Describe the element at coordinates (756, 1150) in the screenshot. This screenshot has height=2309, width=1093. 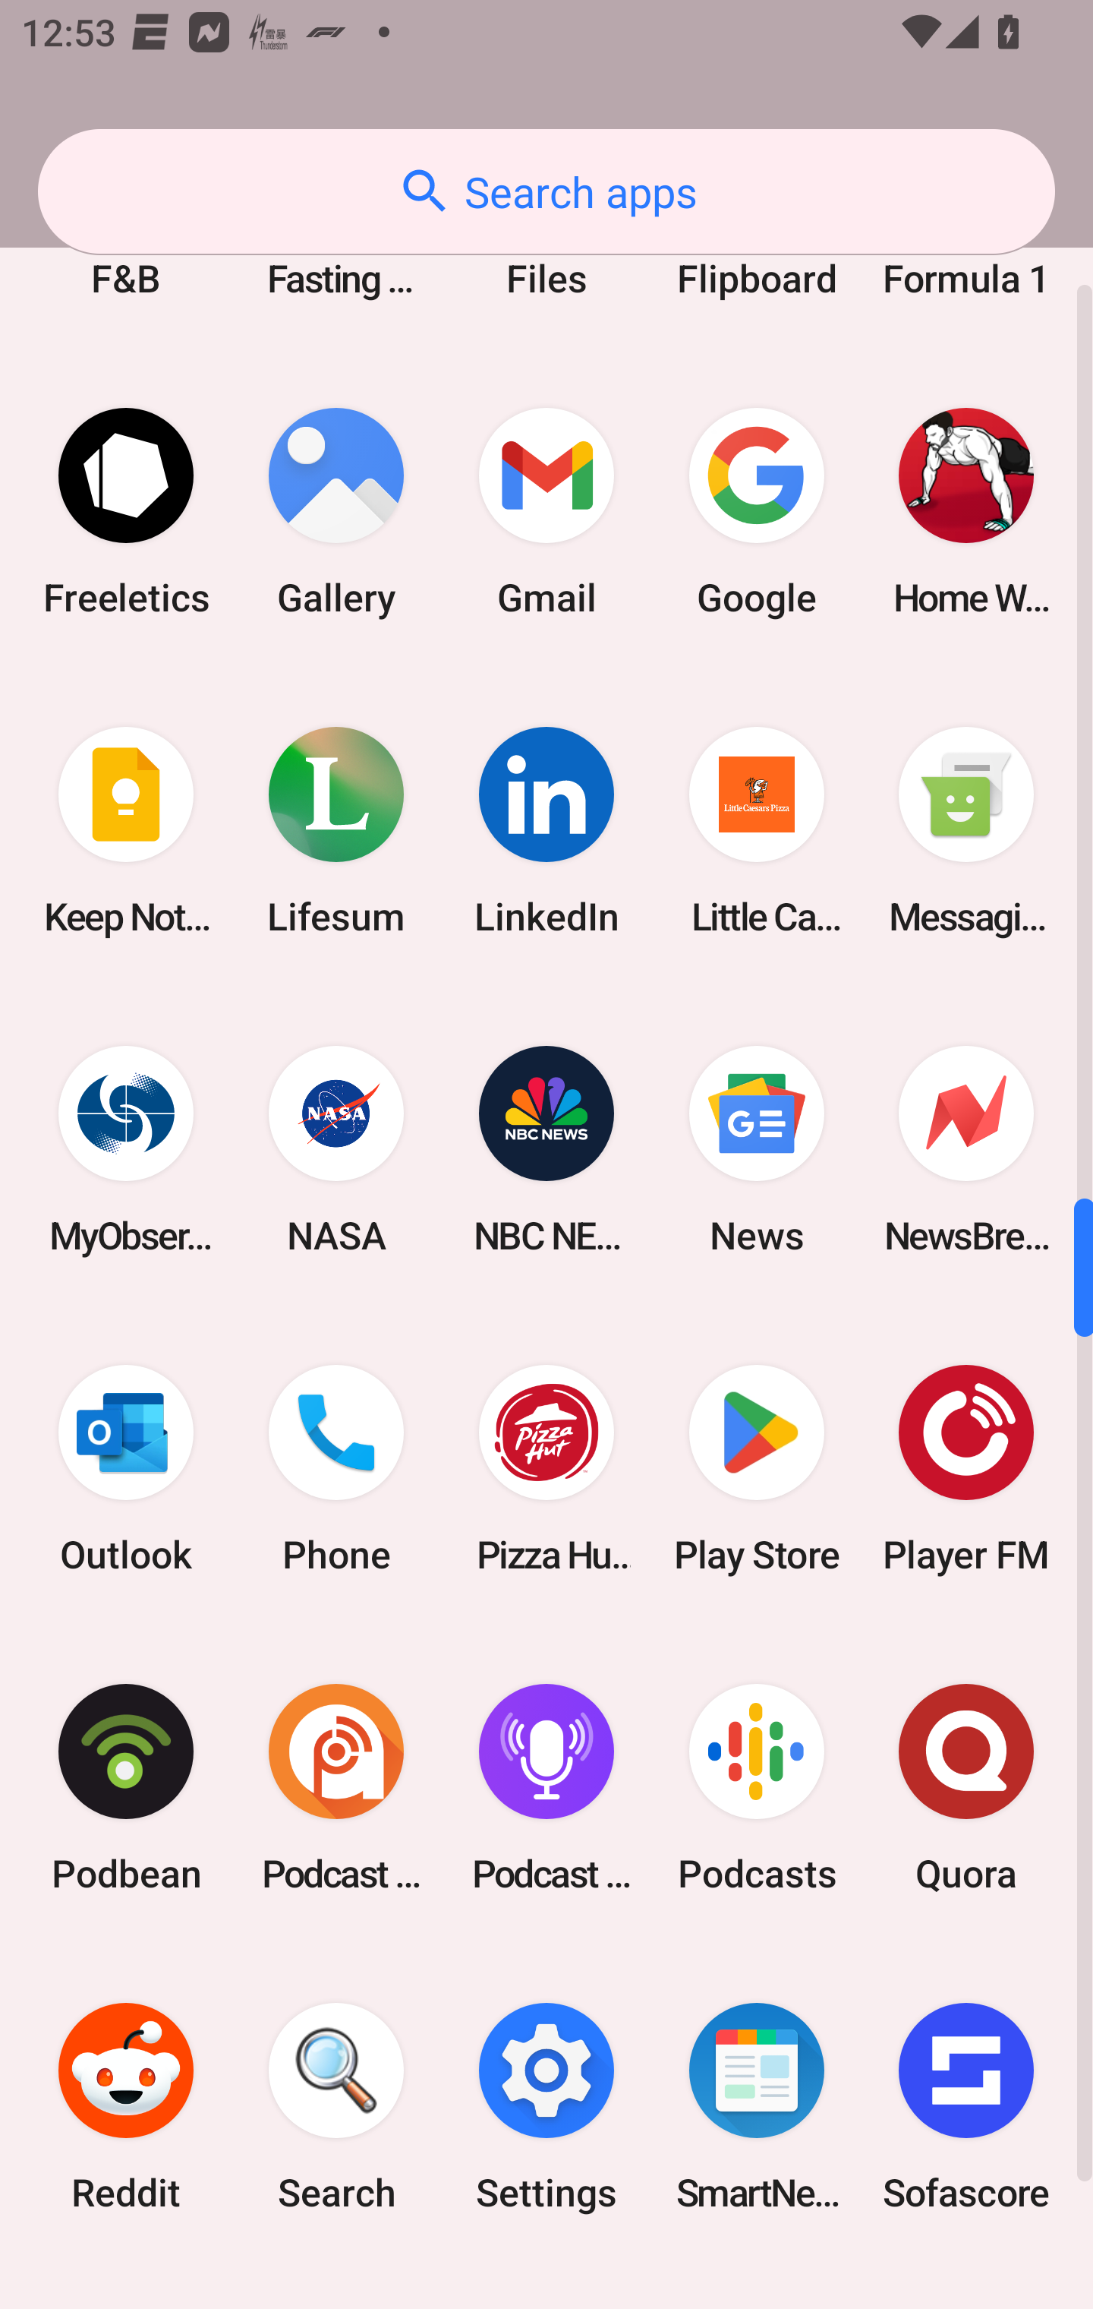
I see `News` at that location.